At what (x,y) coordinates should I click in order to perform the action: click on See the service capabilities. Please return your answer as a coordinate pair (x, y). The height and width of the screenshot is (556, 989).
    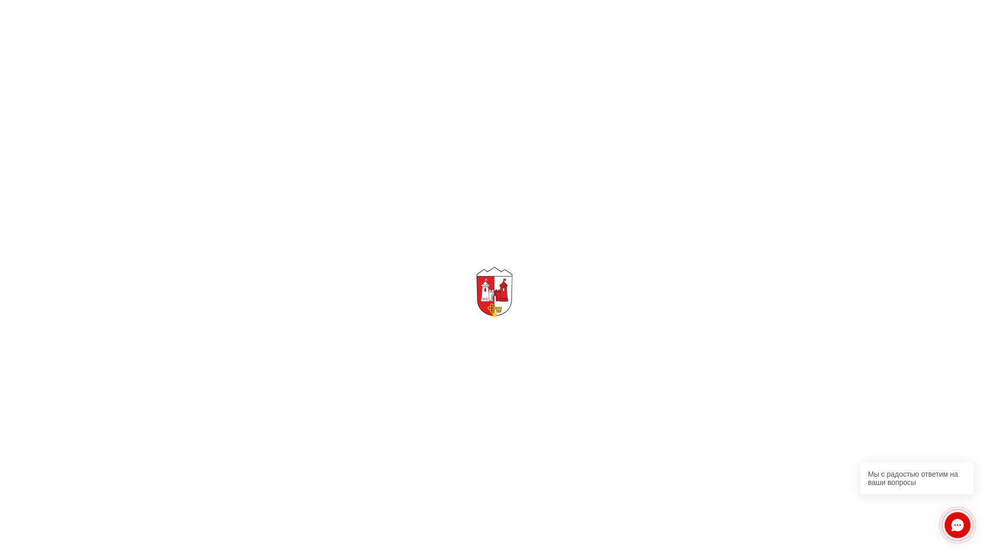
    Looking at the image, I should click on (243, 371).